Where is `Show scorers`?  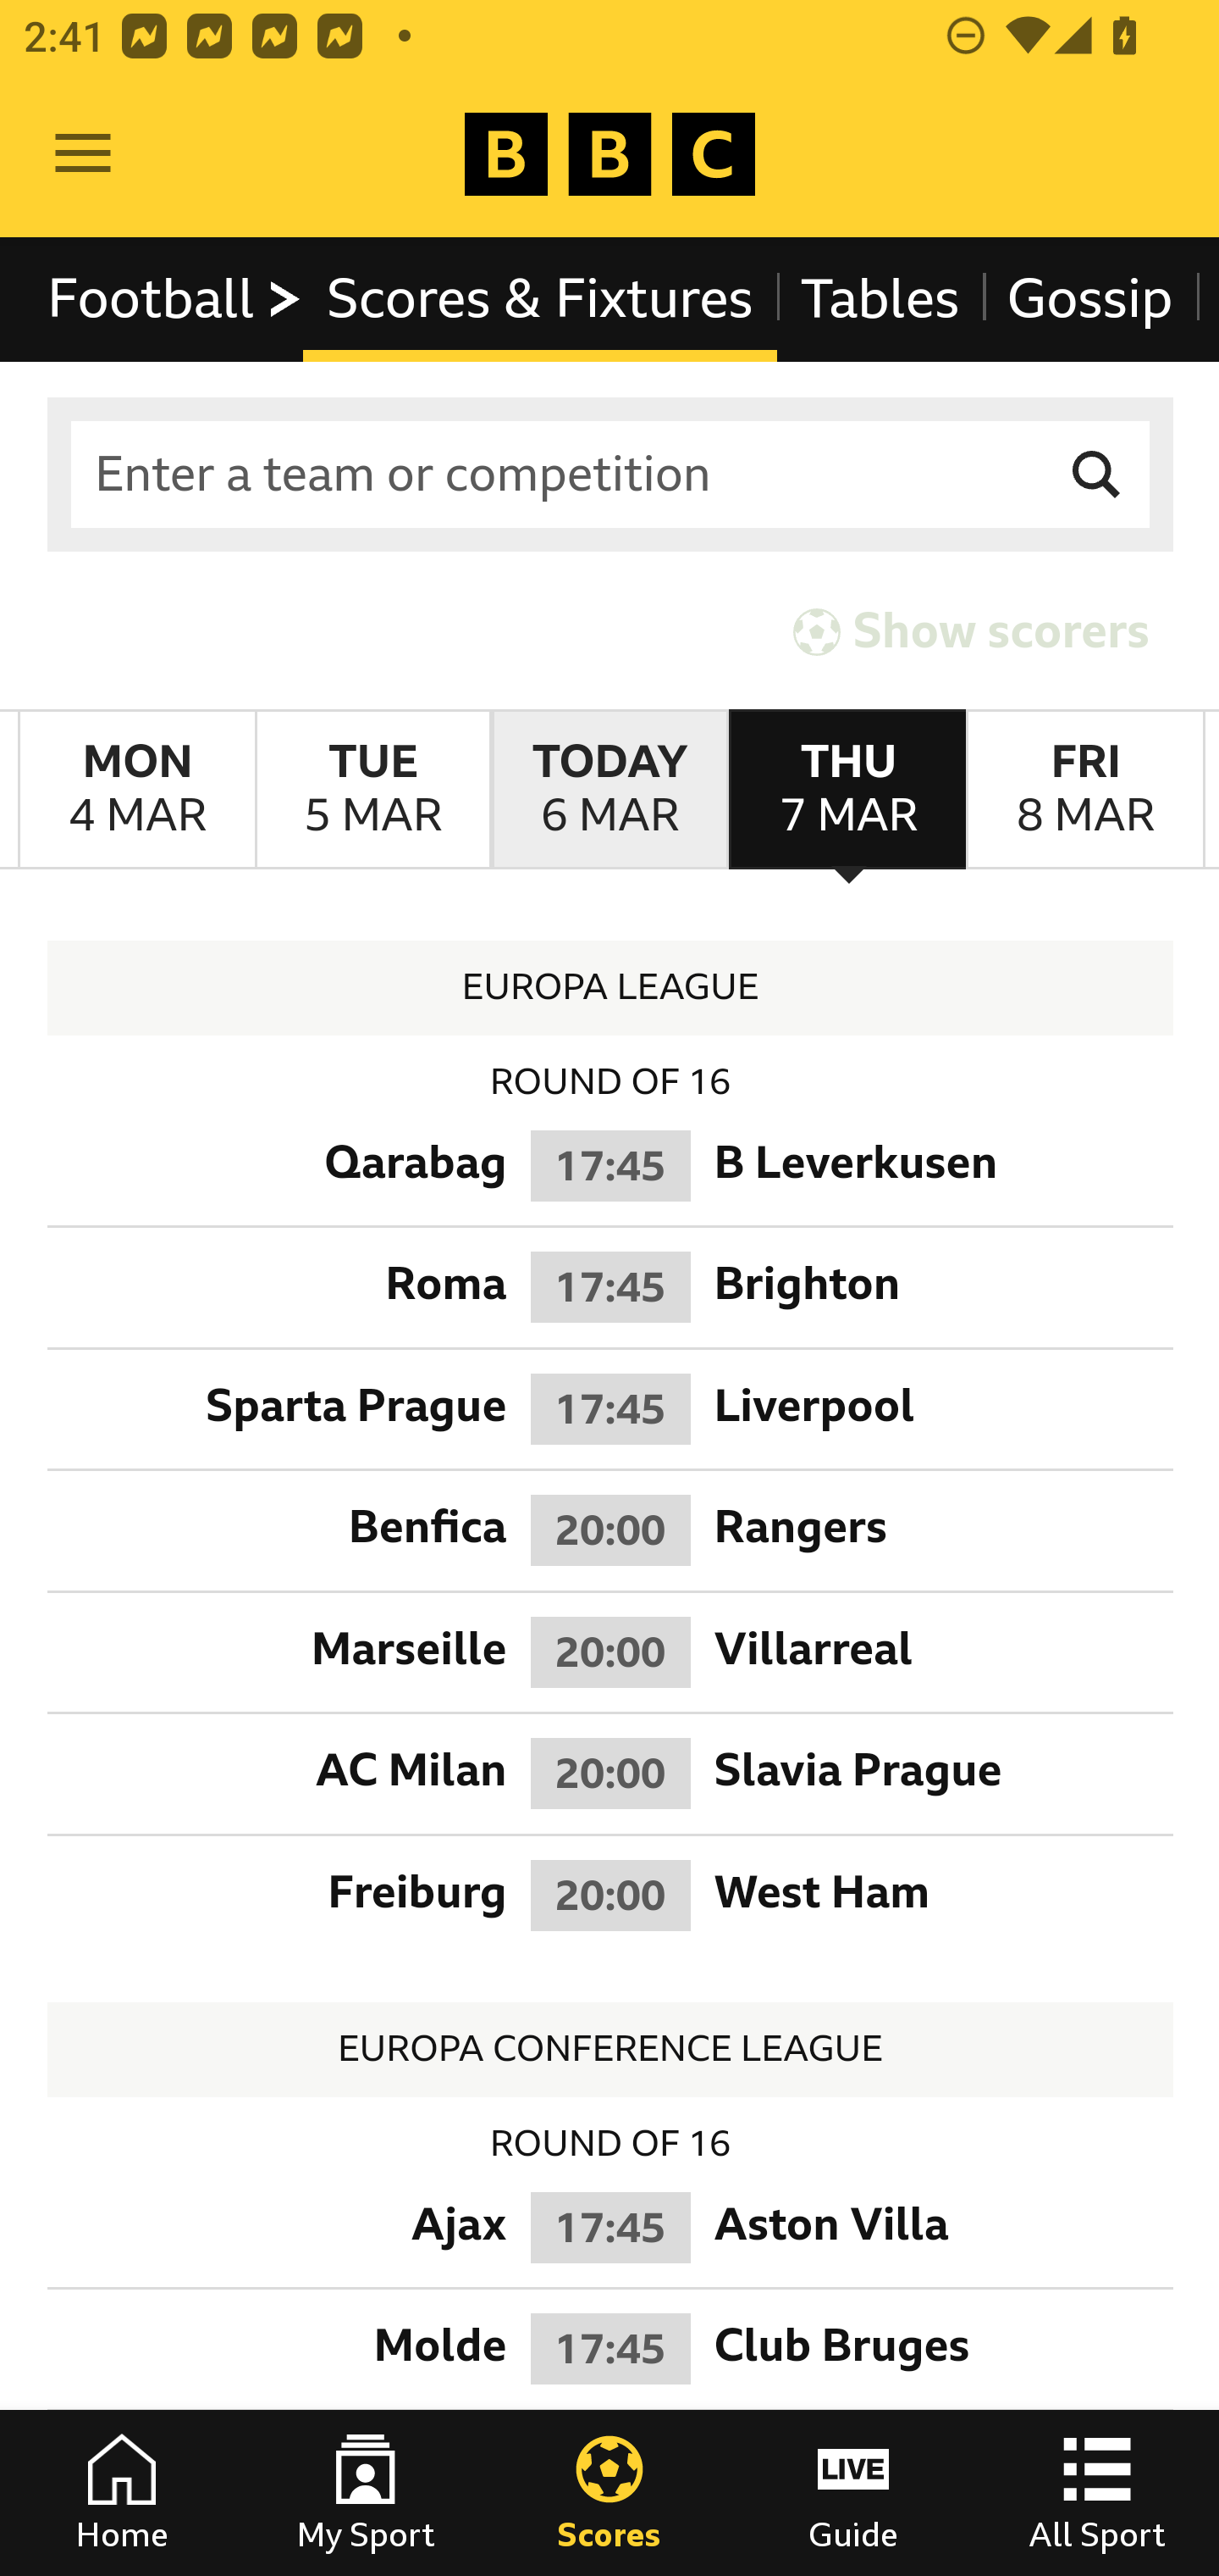
Show scorers is located at coordinates (971, 630).